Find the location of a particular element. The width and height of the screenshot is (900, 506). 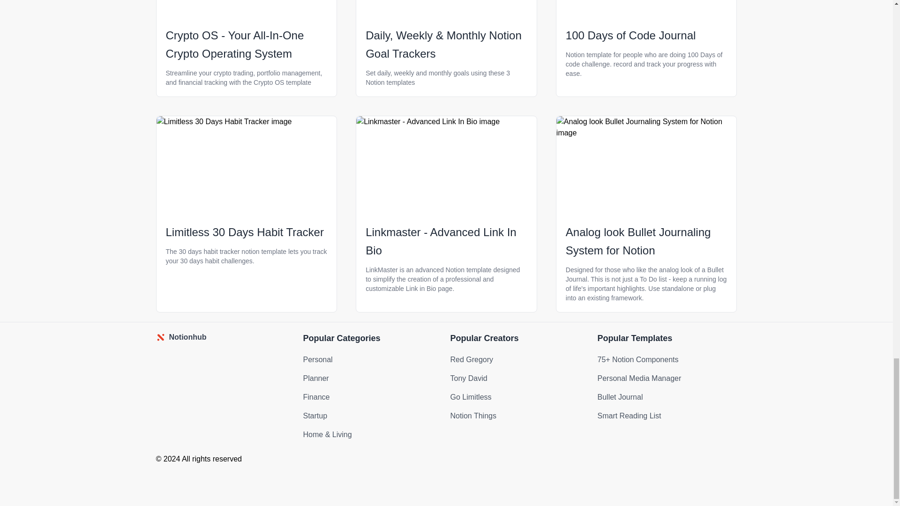

Go Limitless is located at coordinates (471, 397).